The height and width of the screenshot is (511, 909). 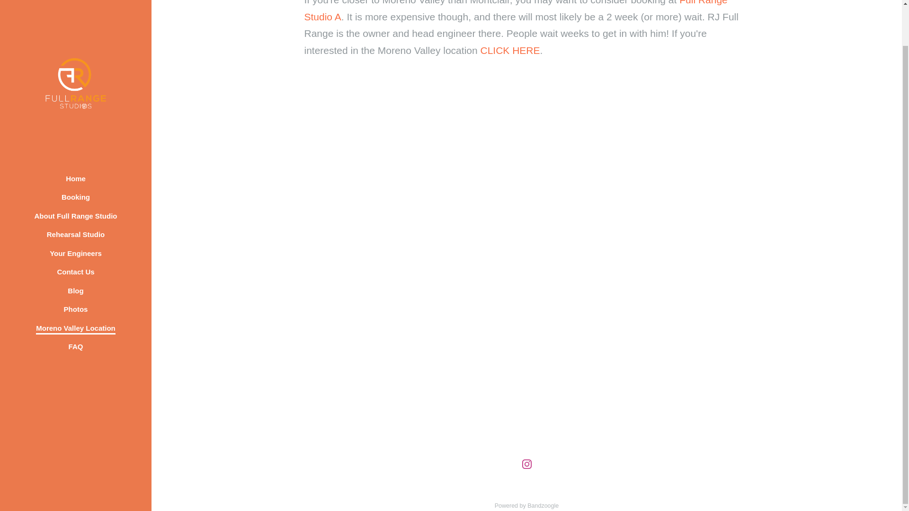 What do you see at coordinates (526, 505) in the screenshot?
I see `Powered by Bandzoogle` at bounding box center [526, 505].